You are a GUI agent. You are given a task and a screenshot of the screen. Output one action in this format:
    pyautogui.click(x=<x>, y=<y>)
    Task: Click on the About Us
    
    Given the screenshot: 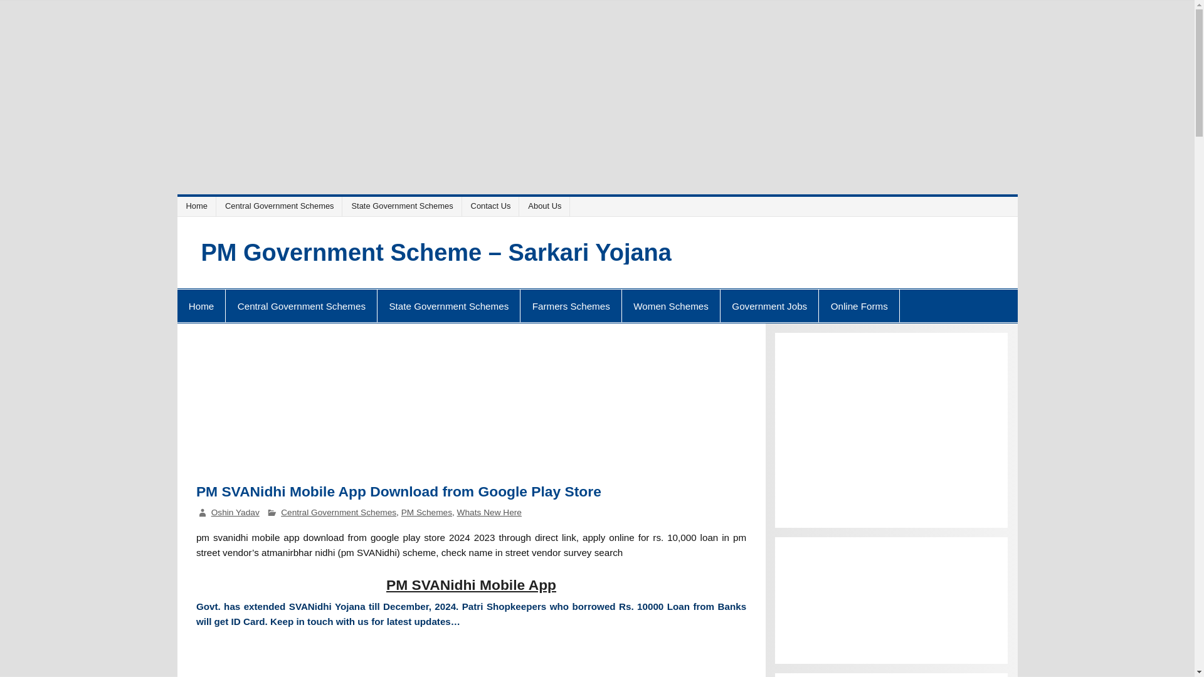 What is the action you would take?
    pyautogui.click(x=547, y=206)
    